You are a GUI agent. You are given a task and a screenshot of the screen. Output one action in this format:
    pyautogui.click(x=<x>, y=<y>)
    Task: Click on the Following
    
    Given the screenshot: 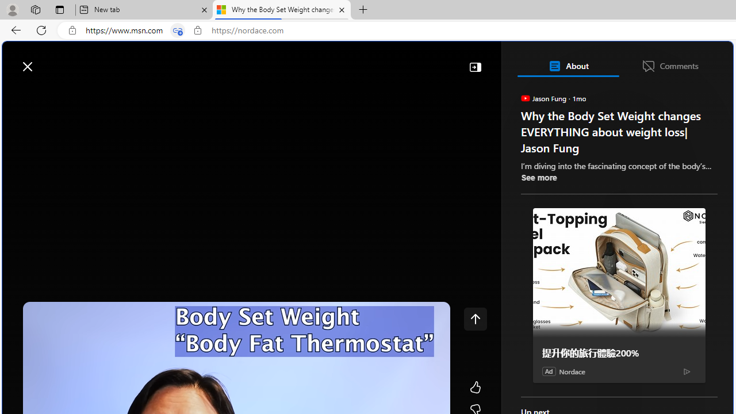 What is the action you would take?
    pyautogui.click(x=99, y=93)
    